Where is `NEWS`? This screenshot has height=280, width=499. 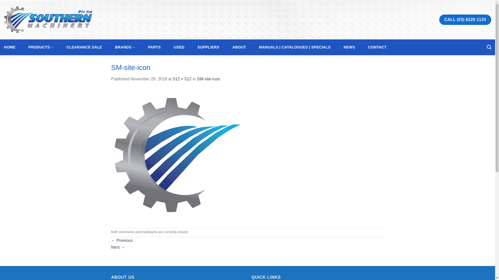 NEWS is located at coordinates (349, 47).